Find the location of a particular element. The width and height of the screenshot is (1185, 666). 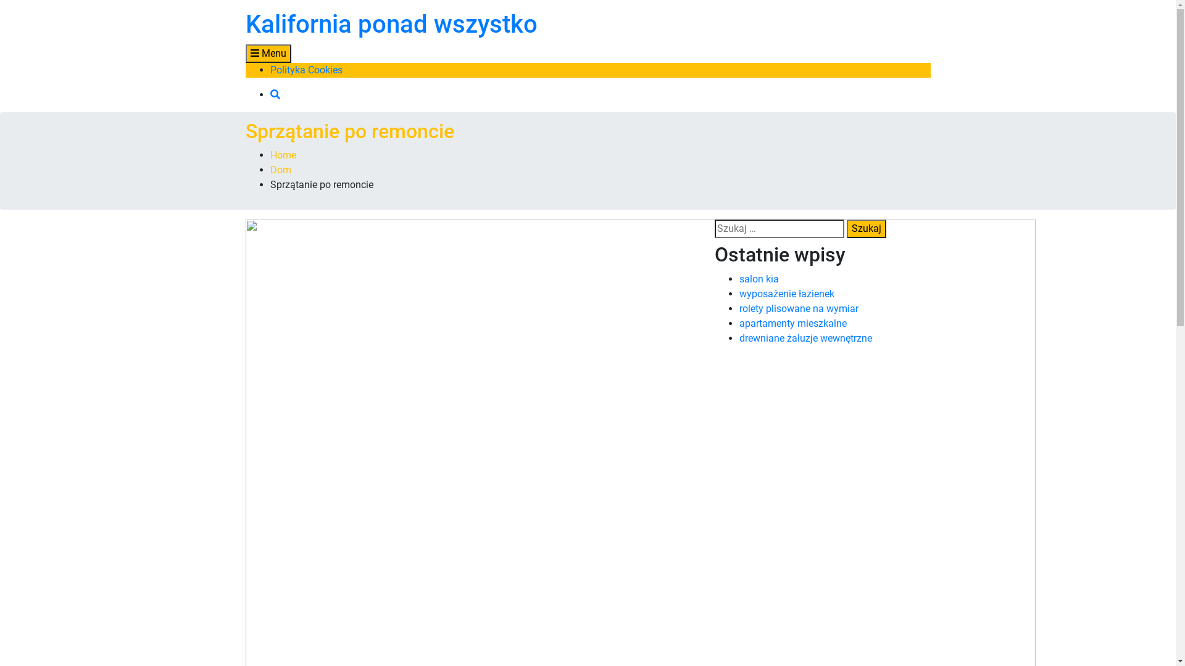

rolety plisowane na wymiar is located at coordinates (799, 308).